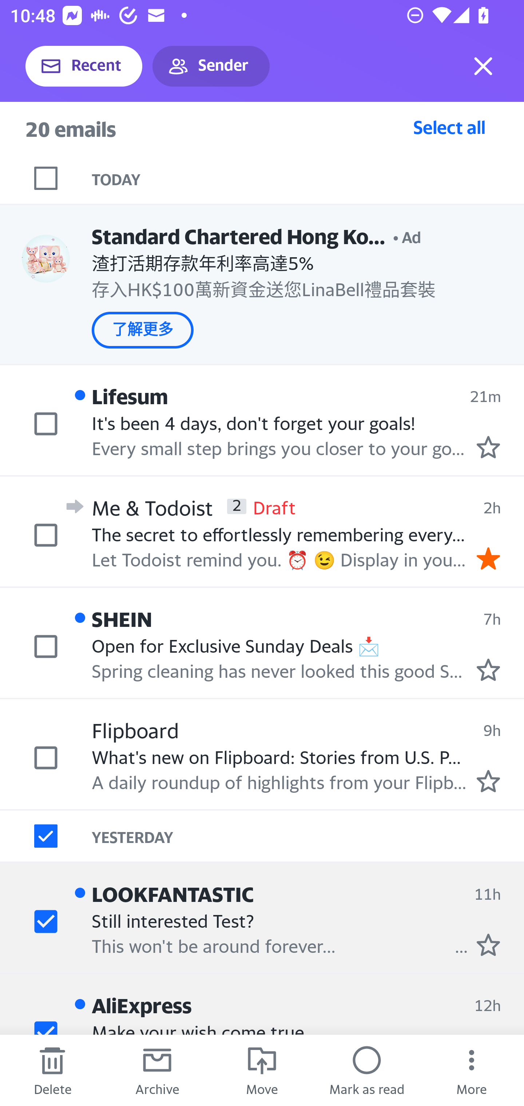 This screenshot has height=1106, width=524. I want to click on Mark as starred., so click(488, 669).